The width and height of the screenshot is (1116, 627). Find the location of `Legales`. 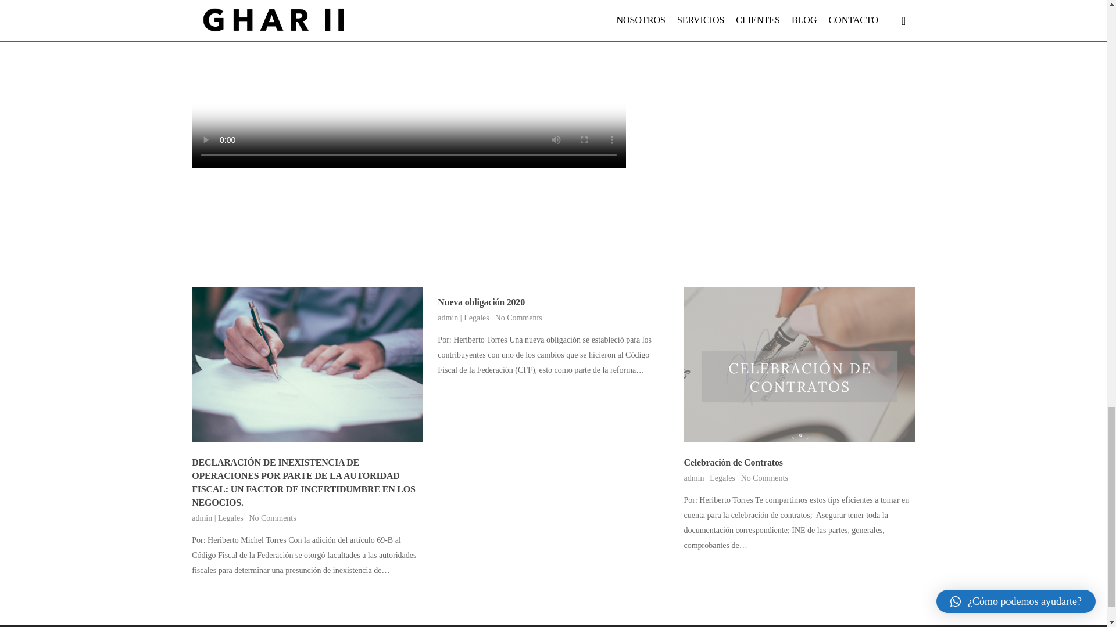

Legales is located at coordinates (230, 518).